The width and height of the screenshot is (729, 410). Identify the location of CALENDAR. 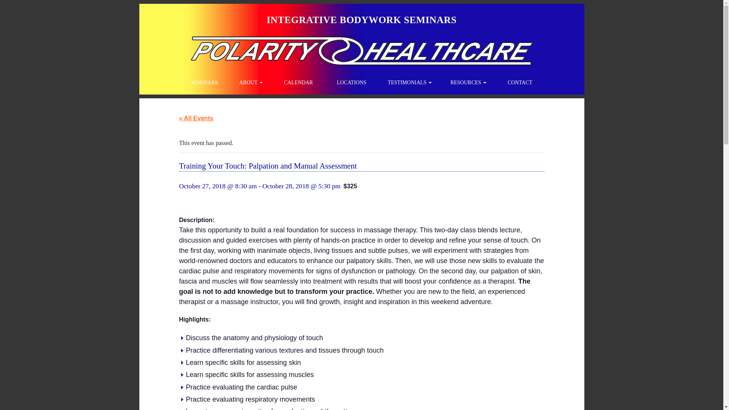
(298, 83).